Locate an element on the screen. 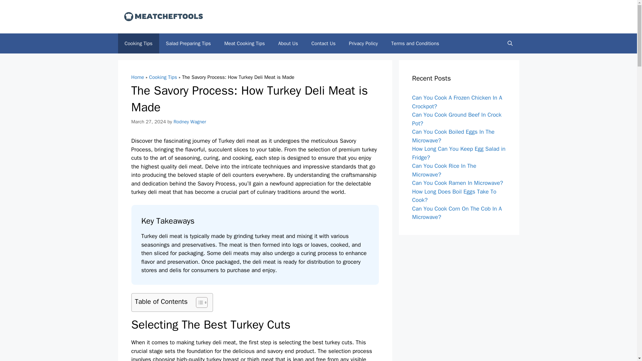 This screenshot has width=642, height=361. Terms and Conditions is located at coordinates (415, 43).